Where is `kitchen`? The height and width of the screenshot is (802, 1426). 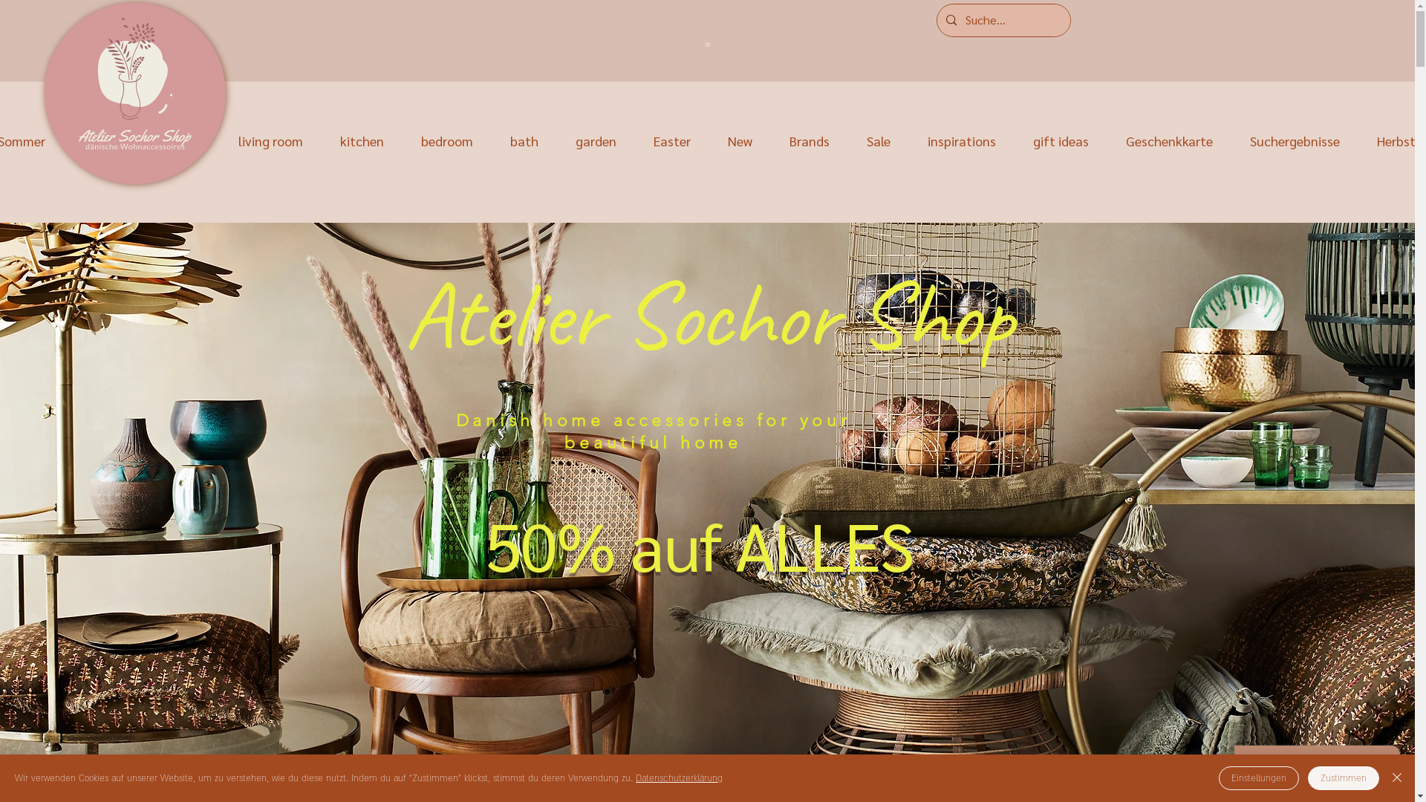 kitchen is located at coordinates (362, 141).